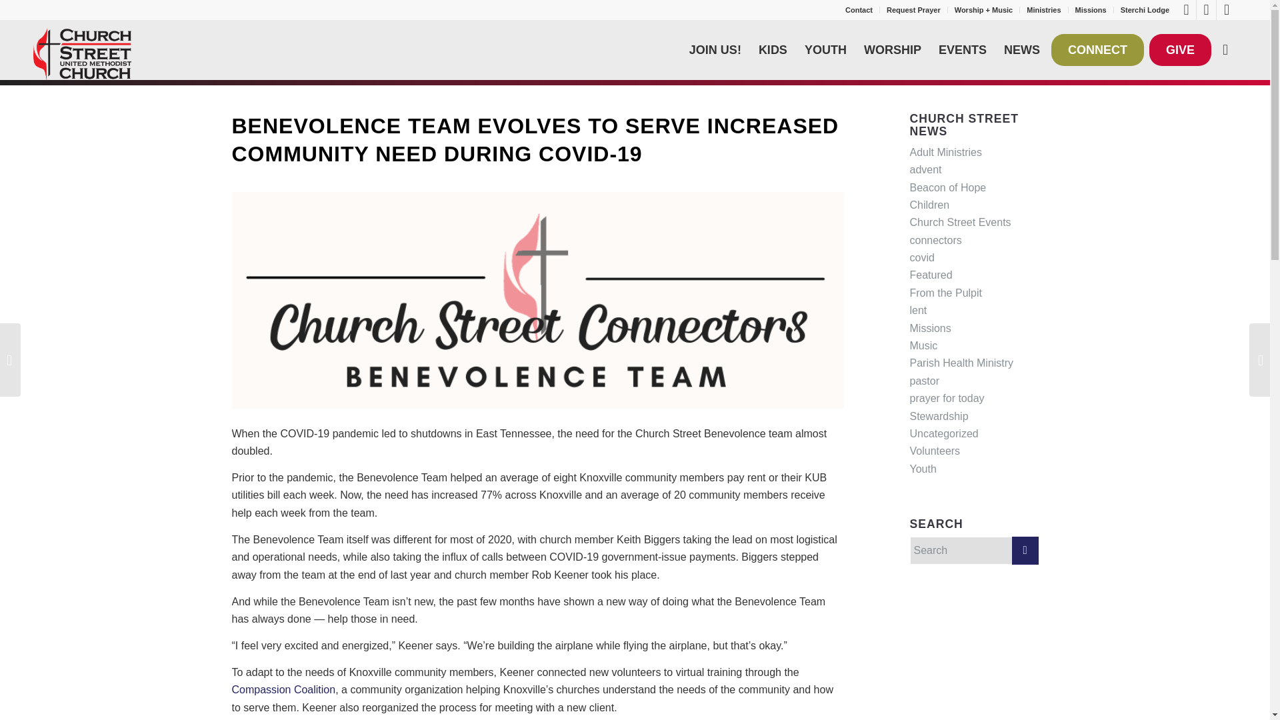 Image resolution: width=1280 pixels, height=720 pixels. Describe the element at coordinates (825, 49) in the screenshot. I see `YOUTH` at that location.